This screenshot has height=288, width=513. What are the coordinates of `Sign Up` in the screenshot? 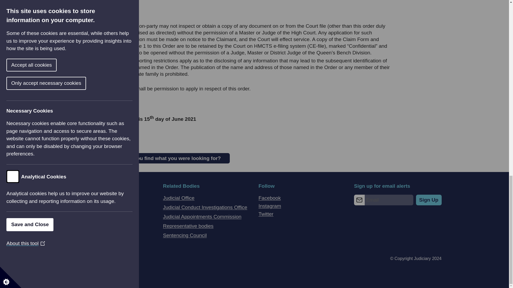 It's located at (429, 200).